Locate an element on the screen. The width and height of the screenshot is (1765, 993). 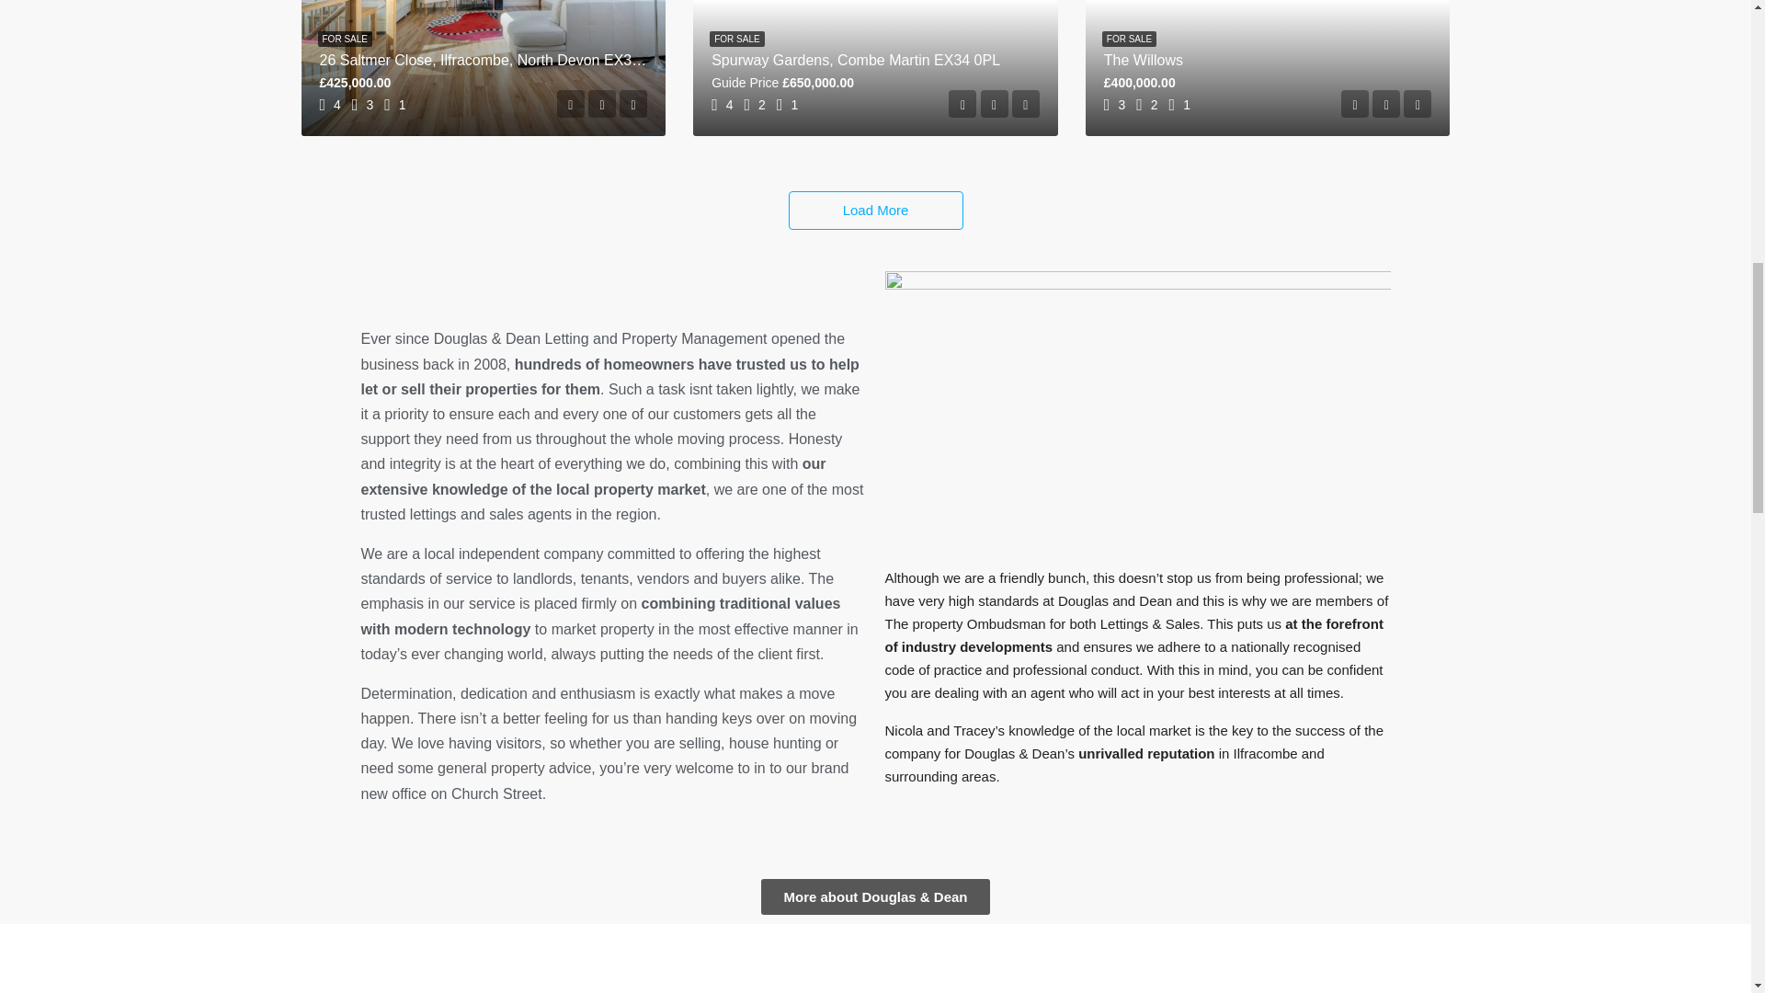
Spurway Gardens, Combe Martin EX34 0PL is located at coordinates (855, 61).